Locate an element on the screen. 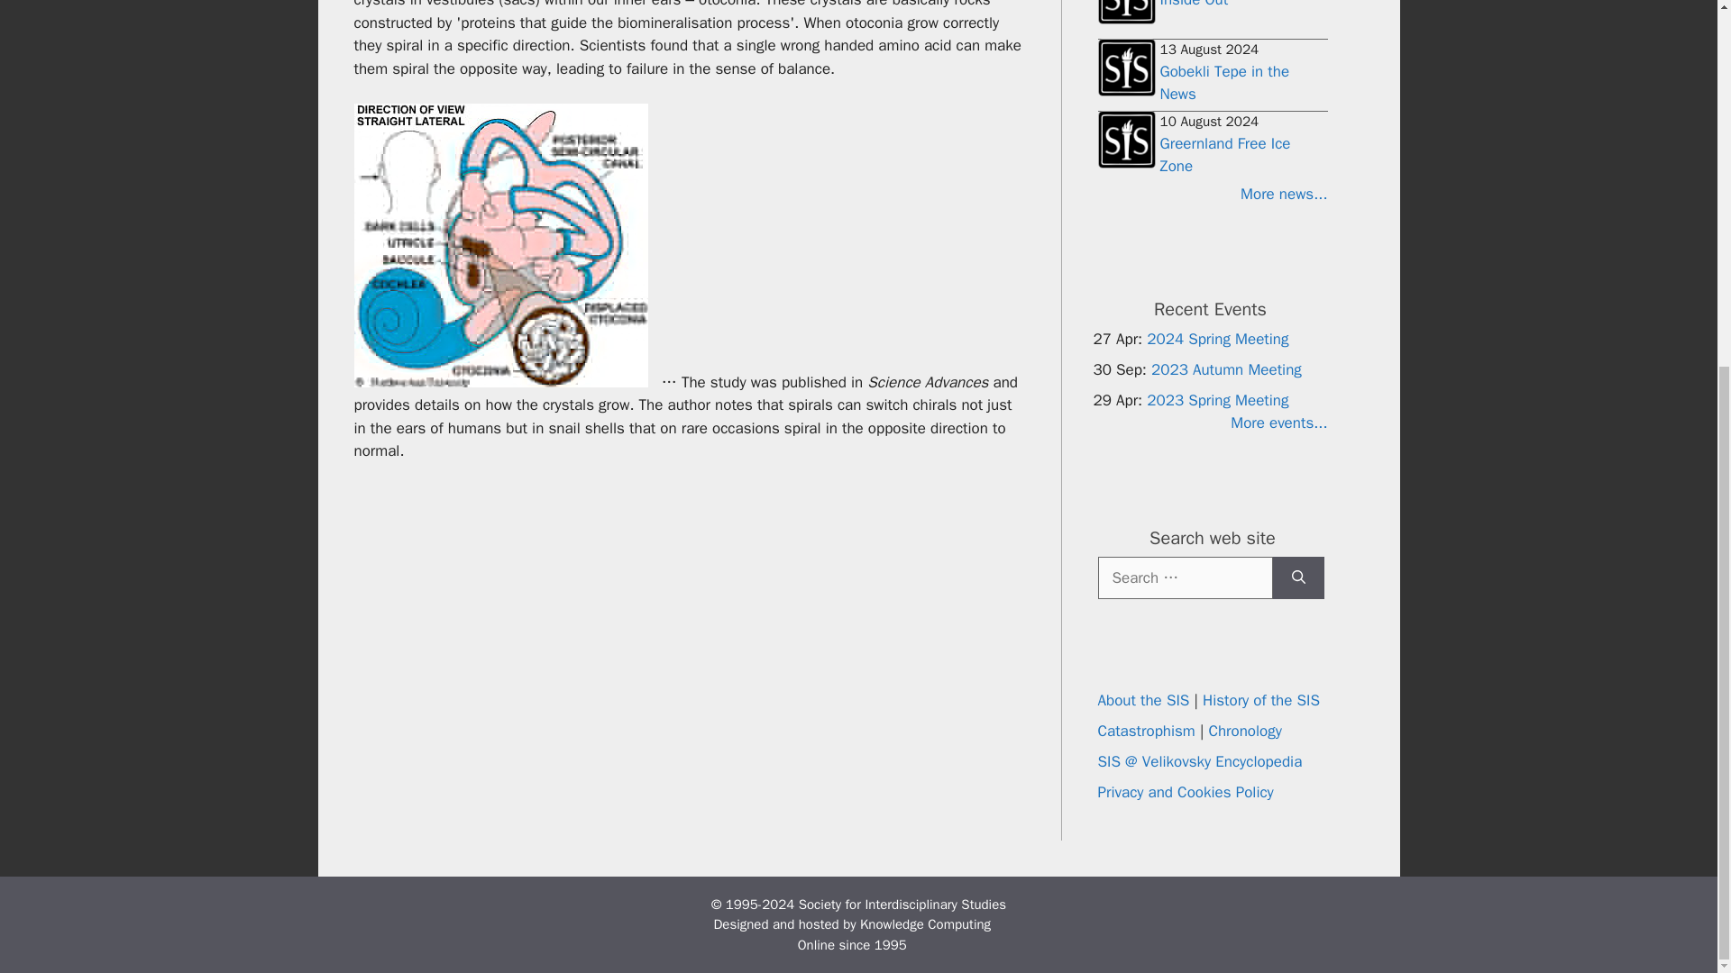 The height and width of the screenshot is (973, 1731). Greernland Free Ice Zone is located at coordinates (1224, 155).